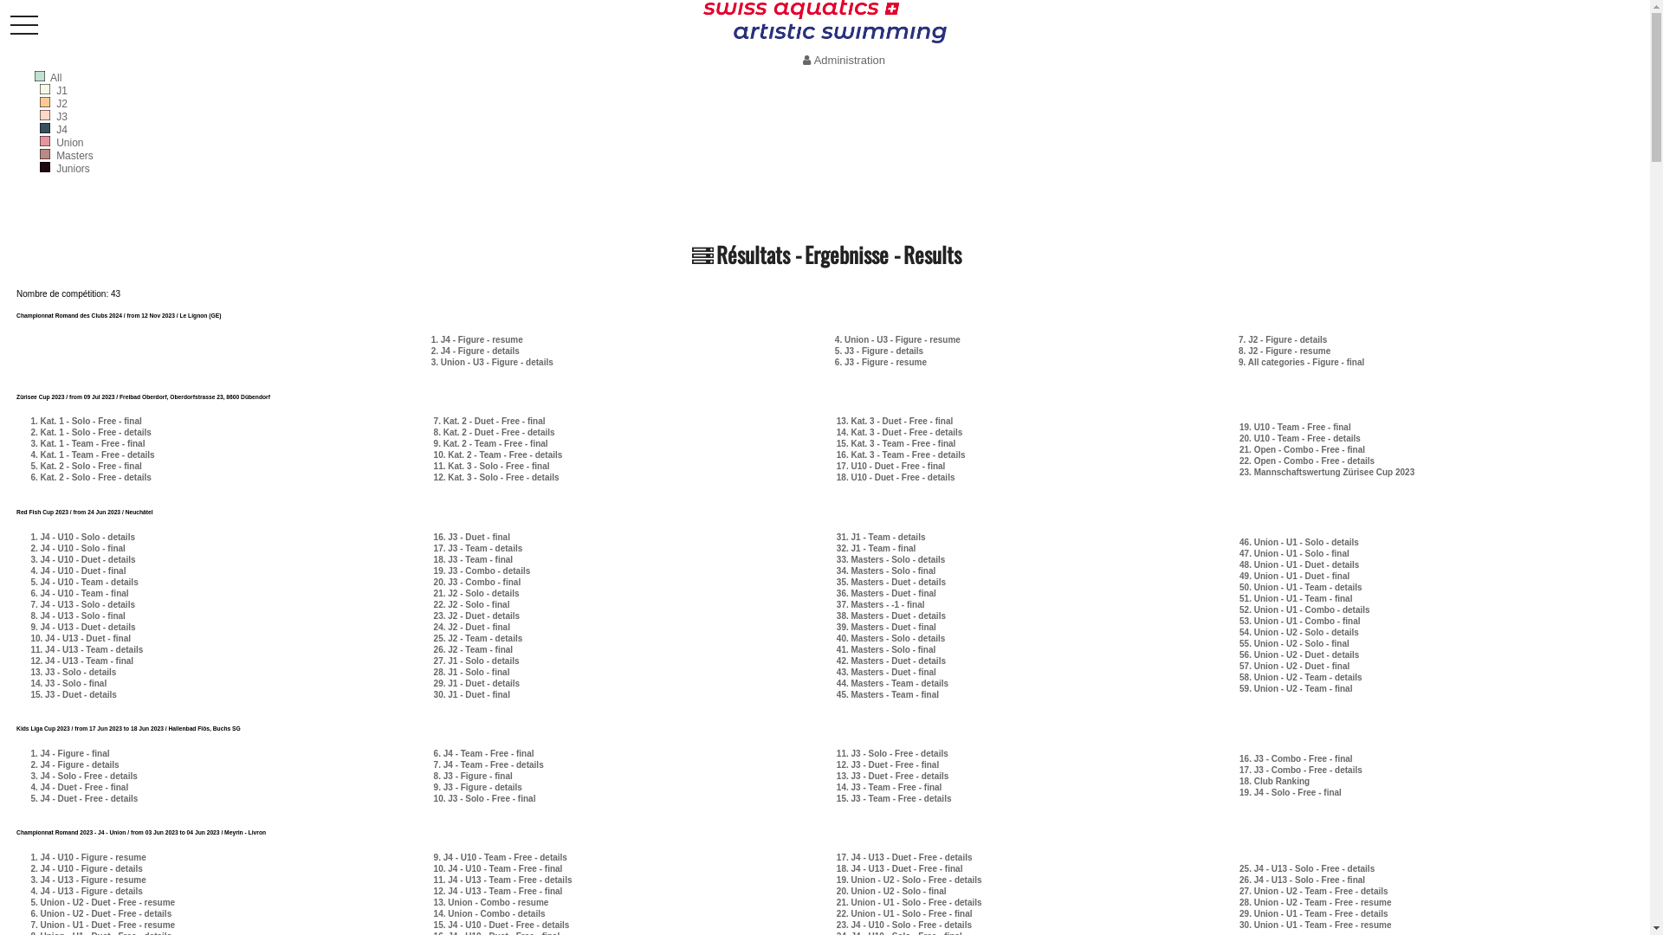  Describe the element at coordinates (492, 466) in the screenshot. I see `11. Kat. 3 - Solo - Free - final` at that location.